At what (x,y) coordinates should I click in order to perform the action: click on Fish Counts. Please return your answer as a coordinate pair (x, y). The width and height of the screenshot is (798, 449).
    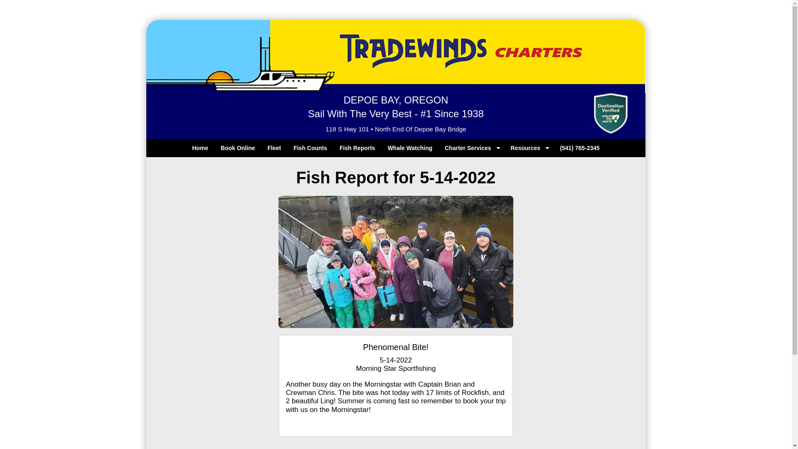
    Looking at the image, I should click on (310, 148).